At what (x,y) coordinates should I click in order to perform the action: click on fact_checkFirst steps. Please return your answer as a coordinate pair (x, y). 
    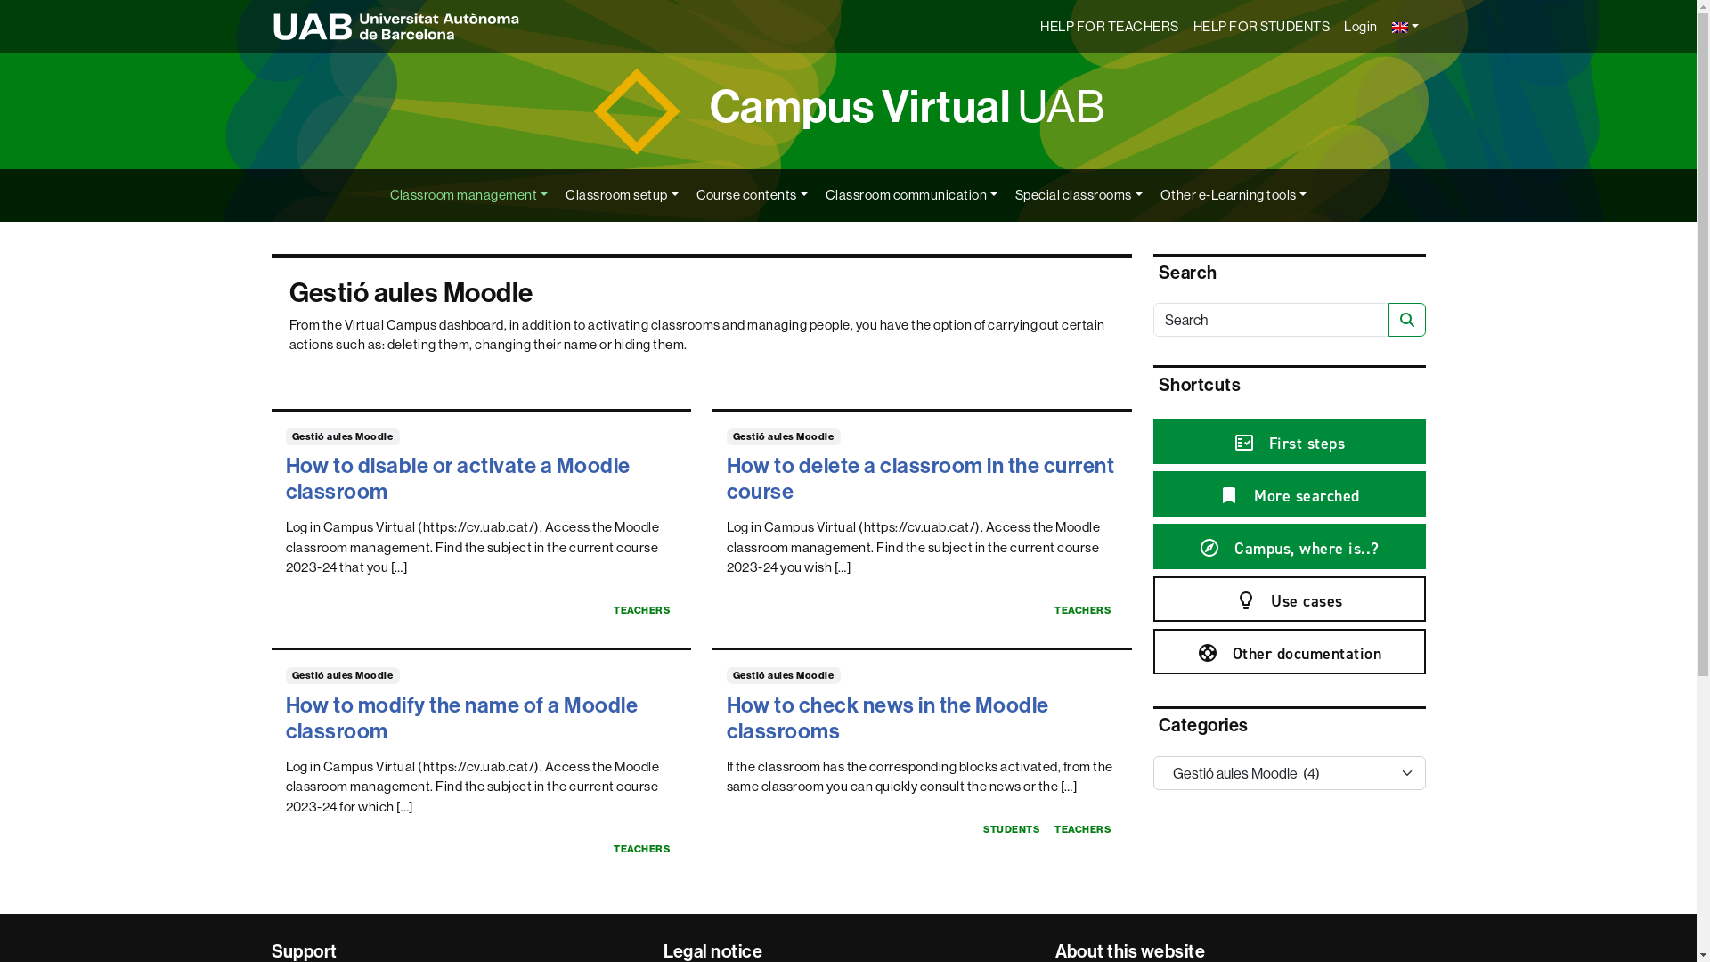
    Looking at the image, I should click on (1289, 442).